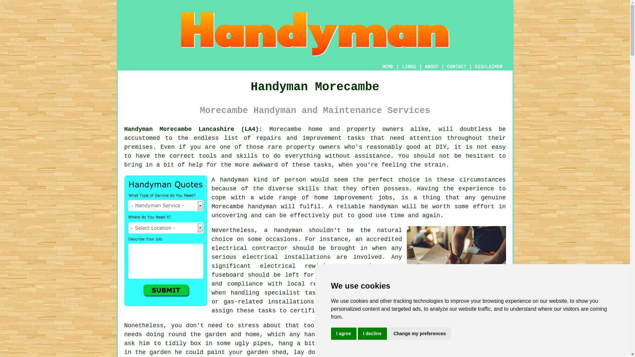 This screenshot has height=357, width=635. What do you see at coordinates (420, 334) in the screenshot?
I see `Change my preferences` at bounding box center [420, 334].